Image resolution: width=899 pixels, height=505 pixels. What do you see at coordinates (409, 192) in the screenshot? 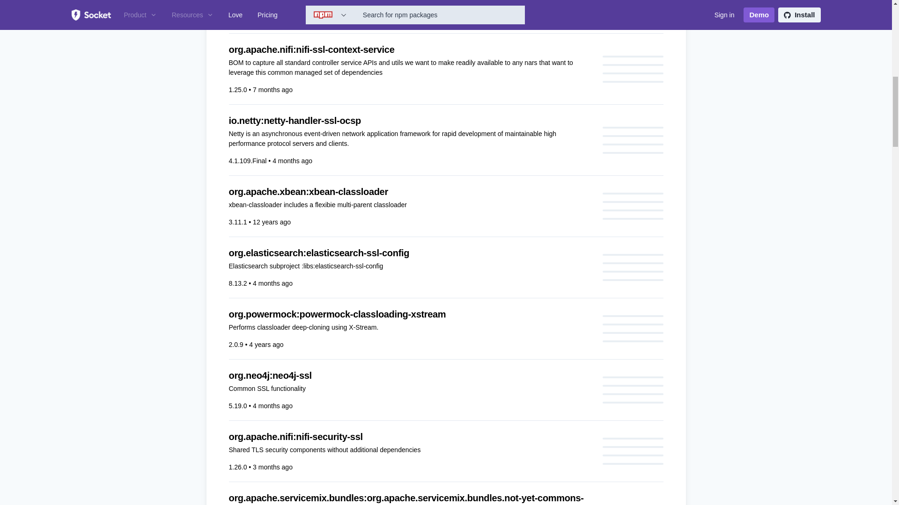
I see `org.apache.xbean:xbean-classloader` at bounding box center [409, 192].